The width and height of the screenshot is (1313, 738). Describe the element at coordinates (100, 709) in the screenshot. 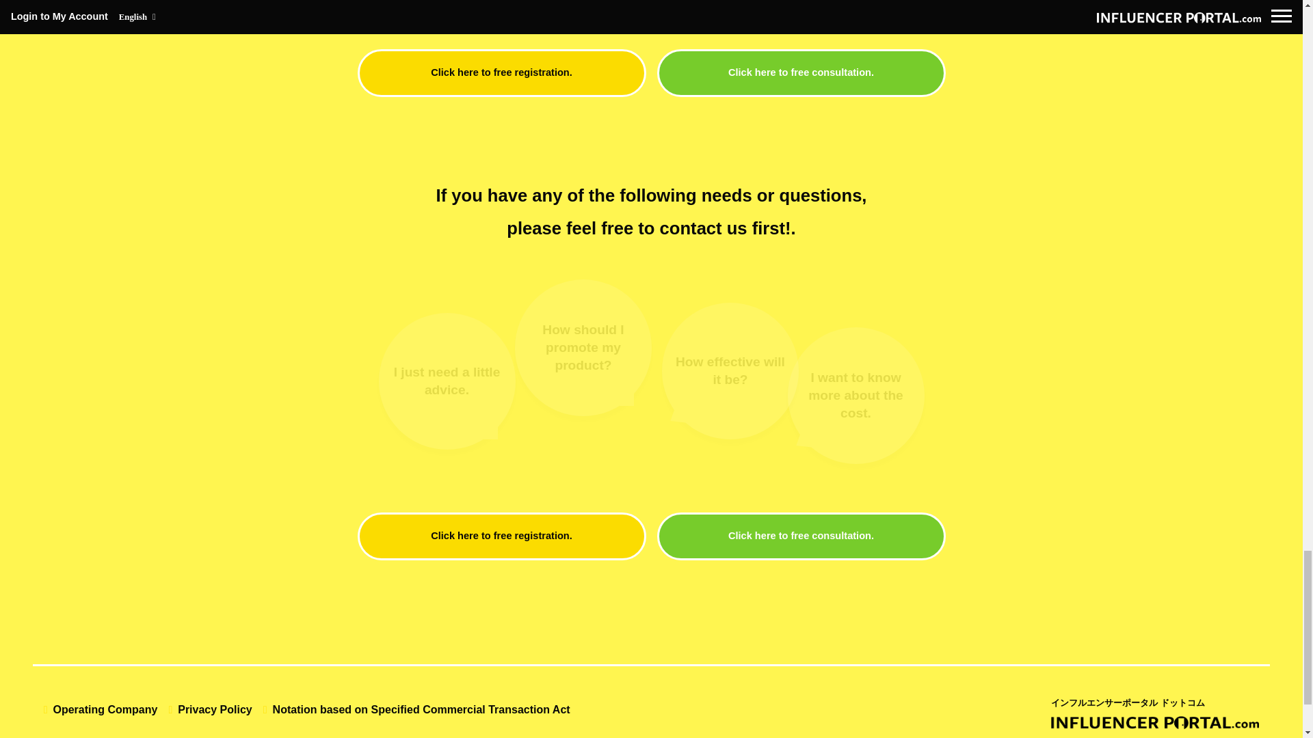

I see `Operating Company` at that location.